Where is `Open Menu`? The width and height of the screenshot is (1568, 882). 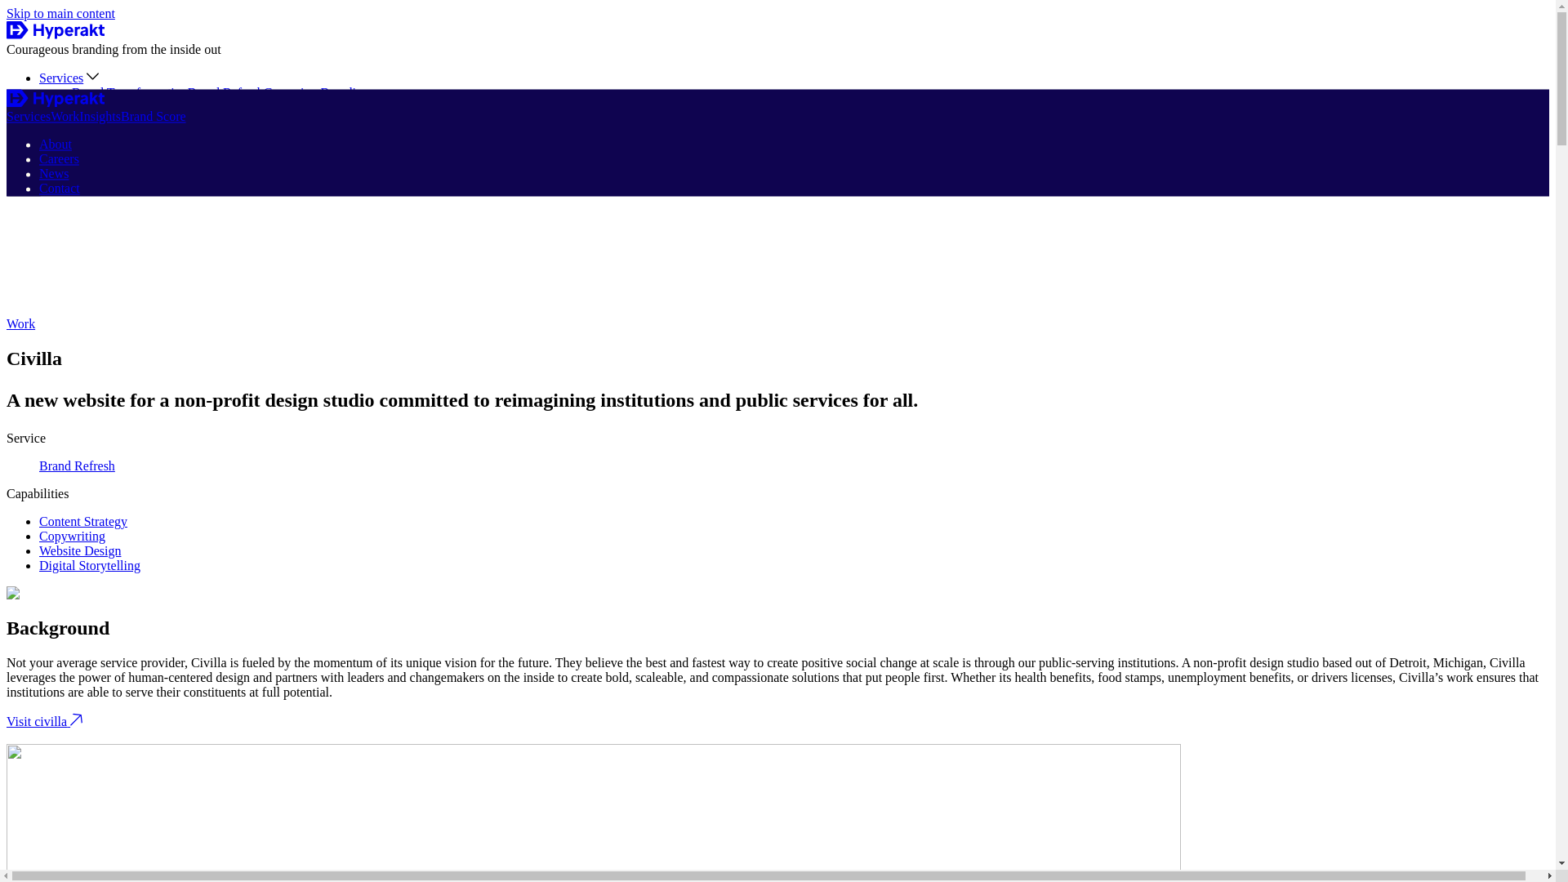
Open Menu is located at coordinates (24, 184).